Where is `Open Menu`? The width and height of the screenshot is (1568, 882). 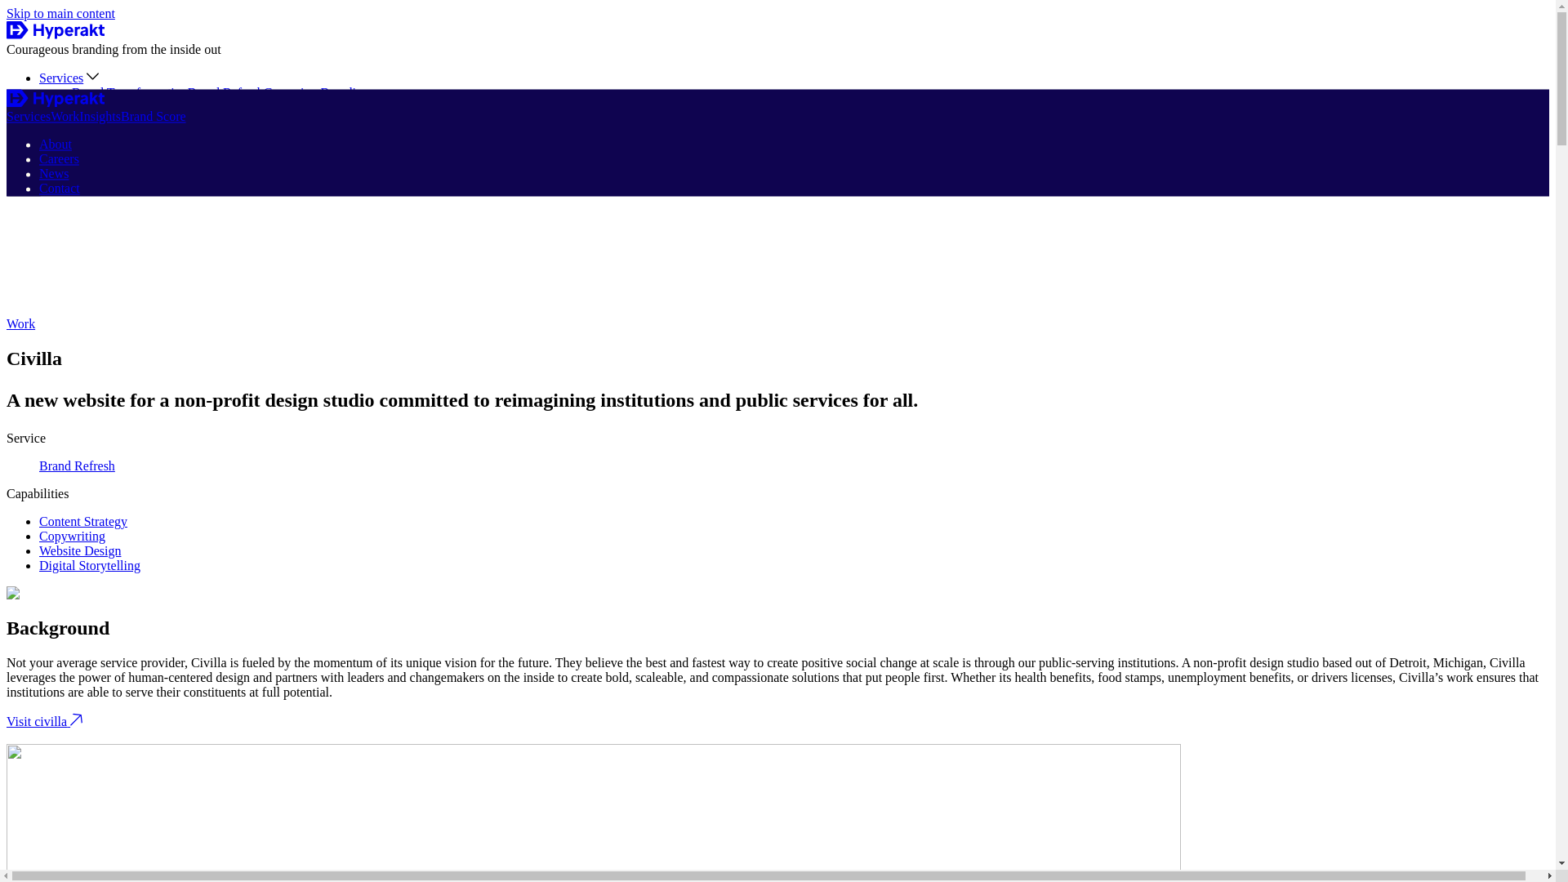
Open Menu is located at coordinates (24, 184).